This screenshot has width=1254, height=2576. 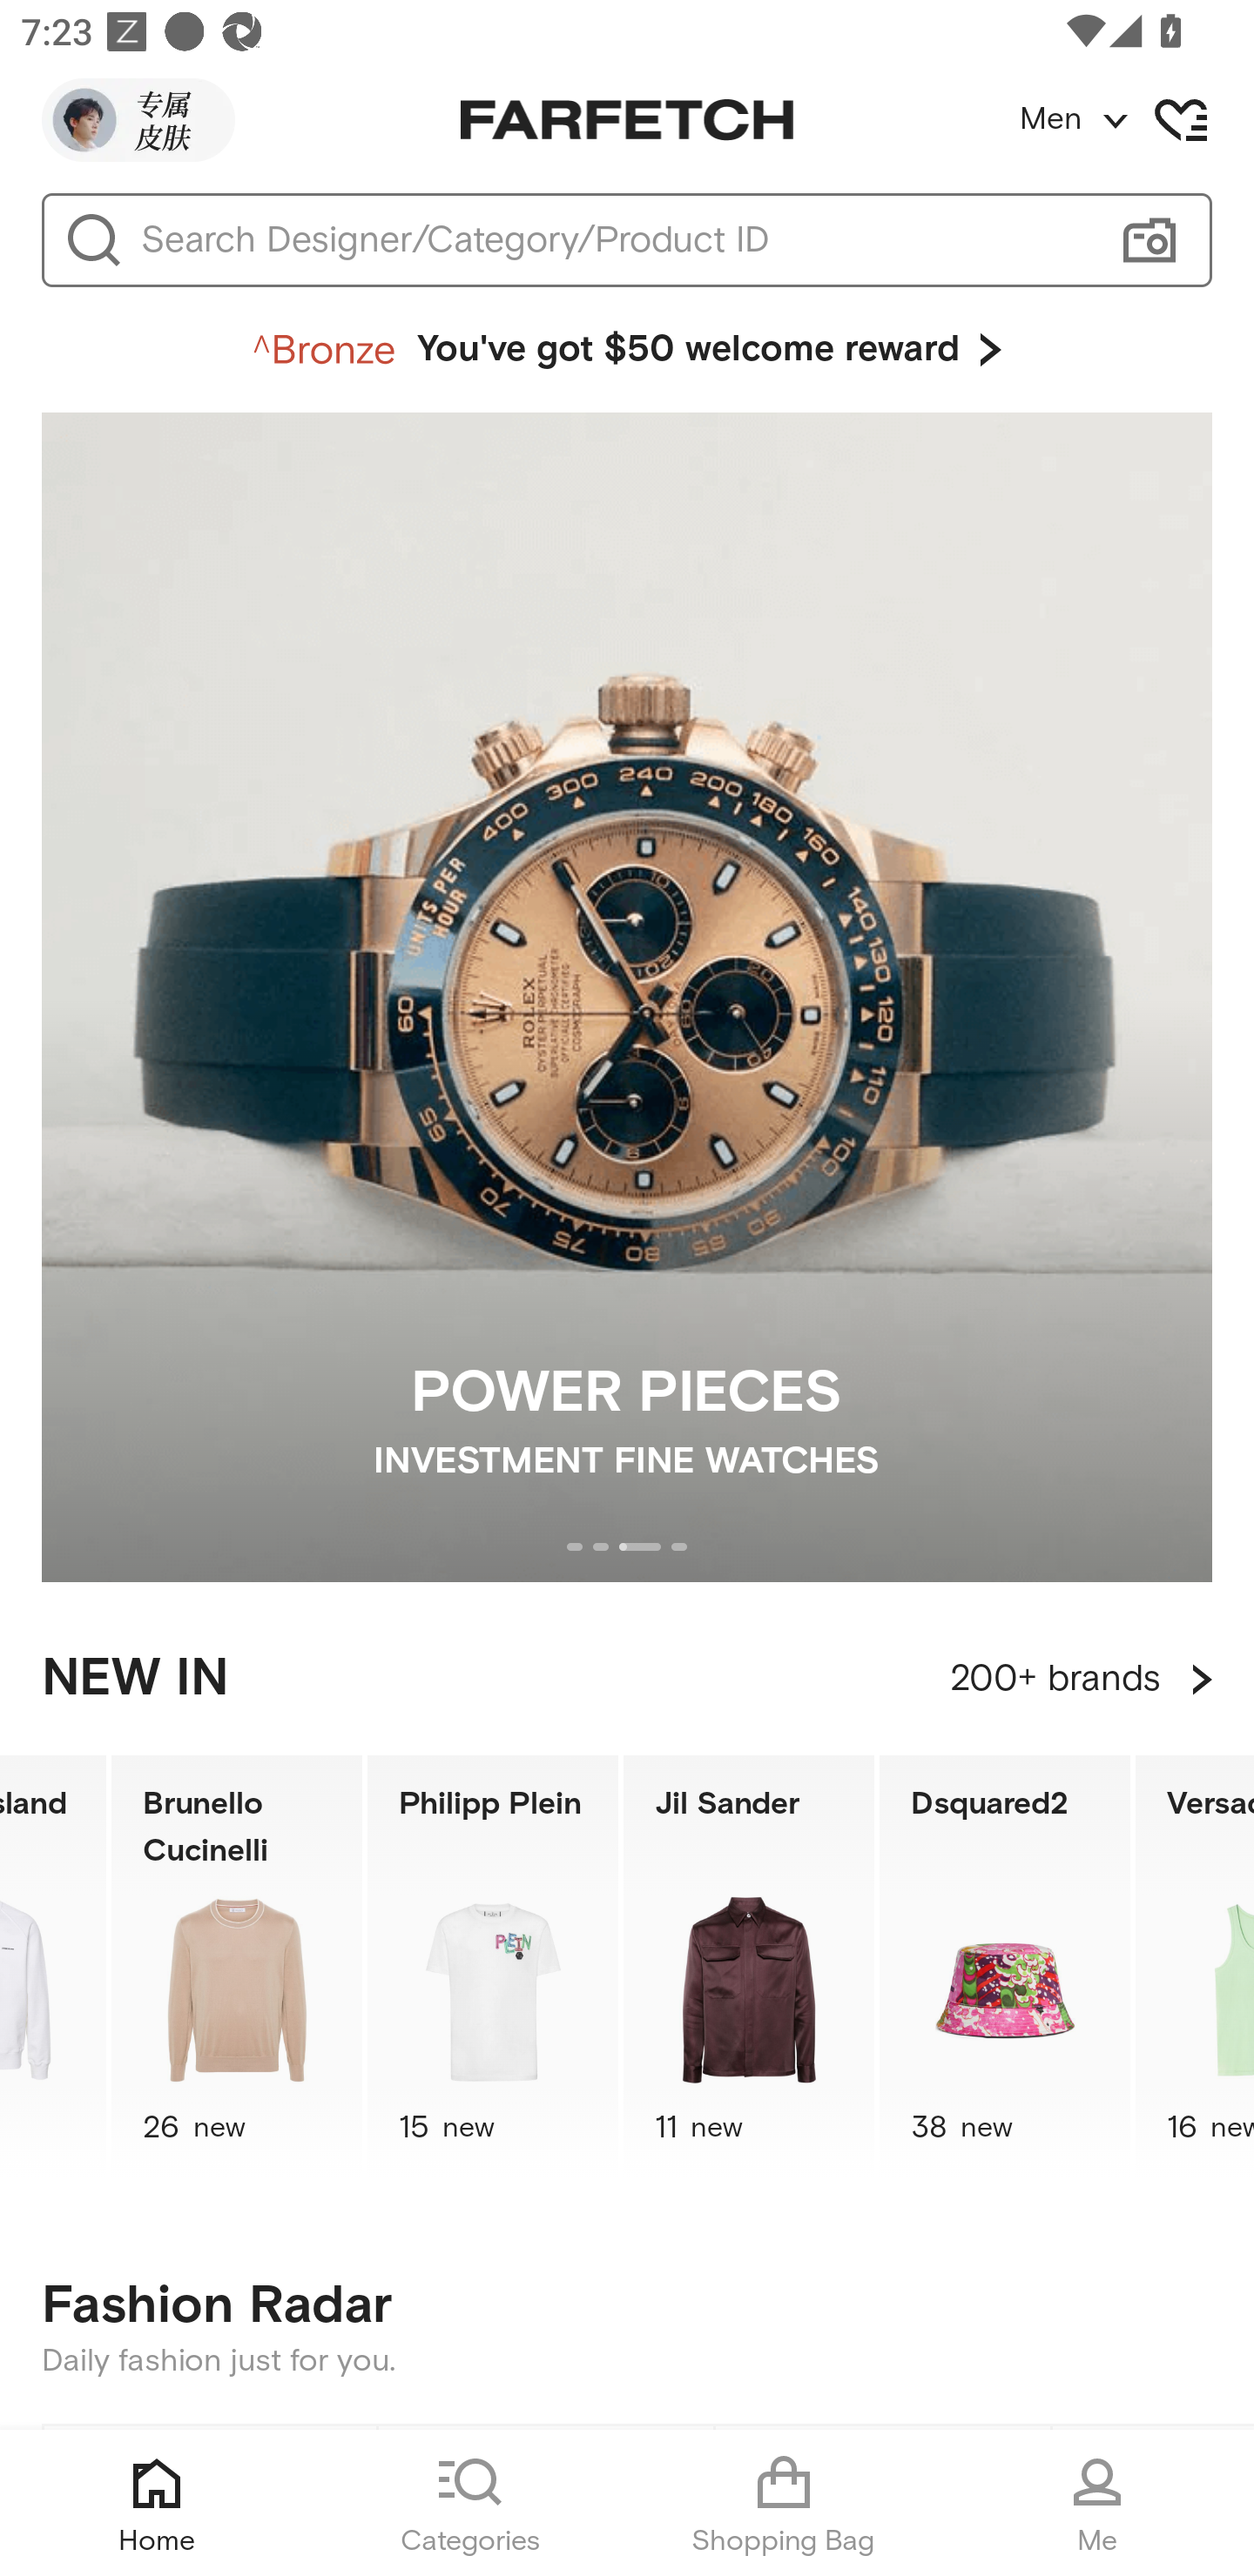 What do you see at coordinates (748, 1967) in the screenshot?
I see `Jil Sander 11  new` at bounding box center [748, 1967].